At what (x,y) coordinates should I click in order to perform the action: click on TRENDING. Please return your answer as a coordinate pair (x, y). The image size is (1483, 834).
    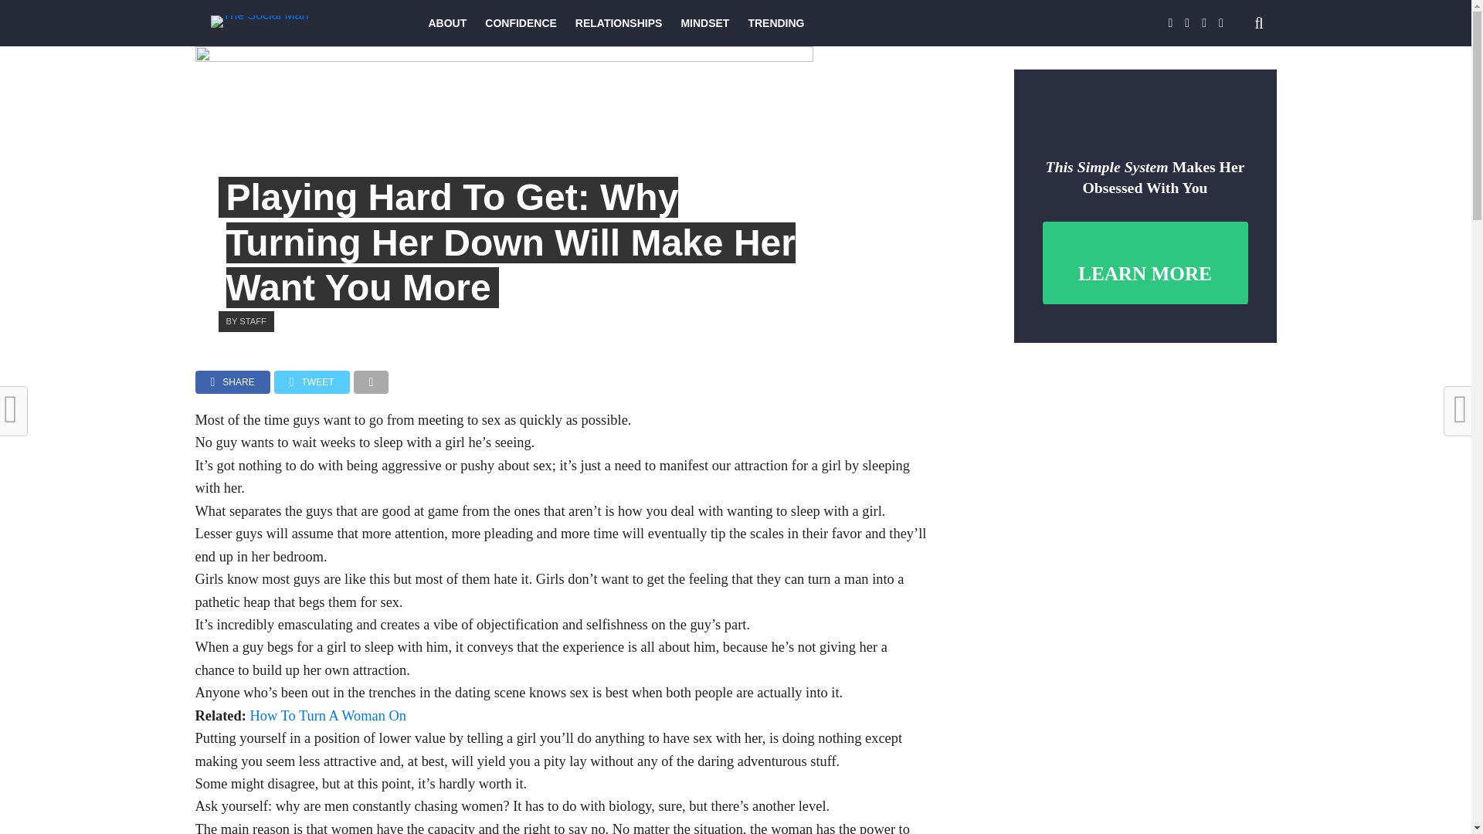
    Looking at the image, I should click on (775, 23).